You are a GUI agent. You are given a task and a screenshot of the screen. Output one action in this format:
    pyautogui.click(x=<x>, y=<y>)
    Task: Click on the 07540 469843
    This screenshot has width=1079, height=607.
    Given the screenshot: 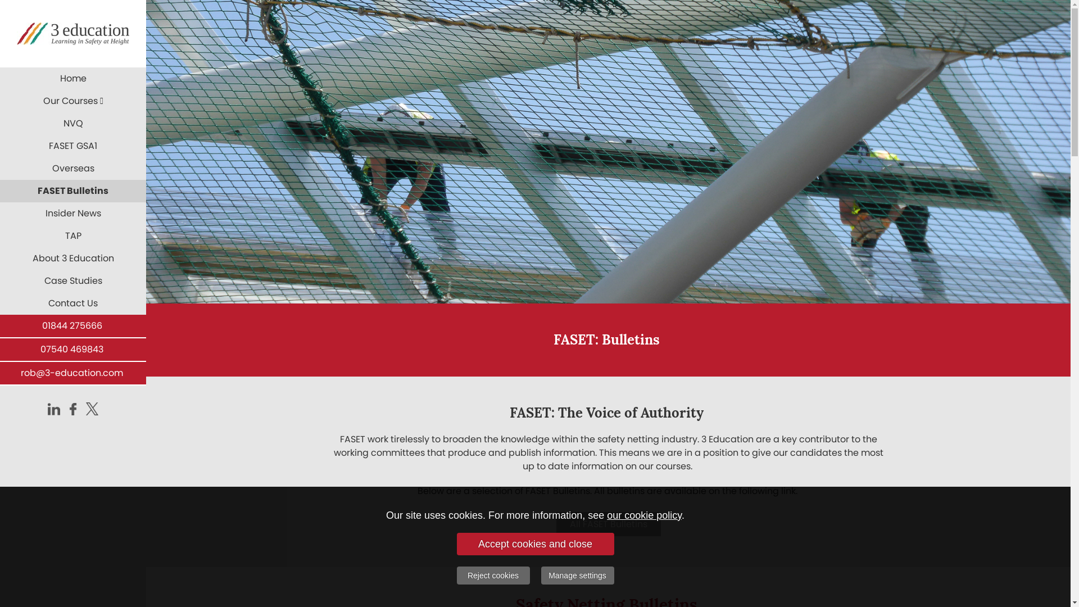 What is the action you would take?
    pyautogui.click(x=72, y=350)
    